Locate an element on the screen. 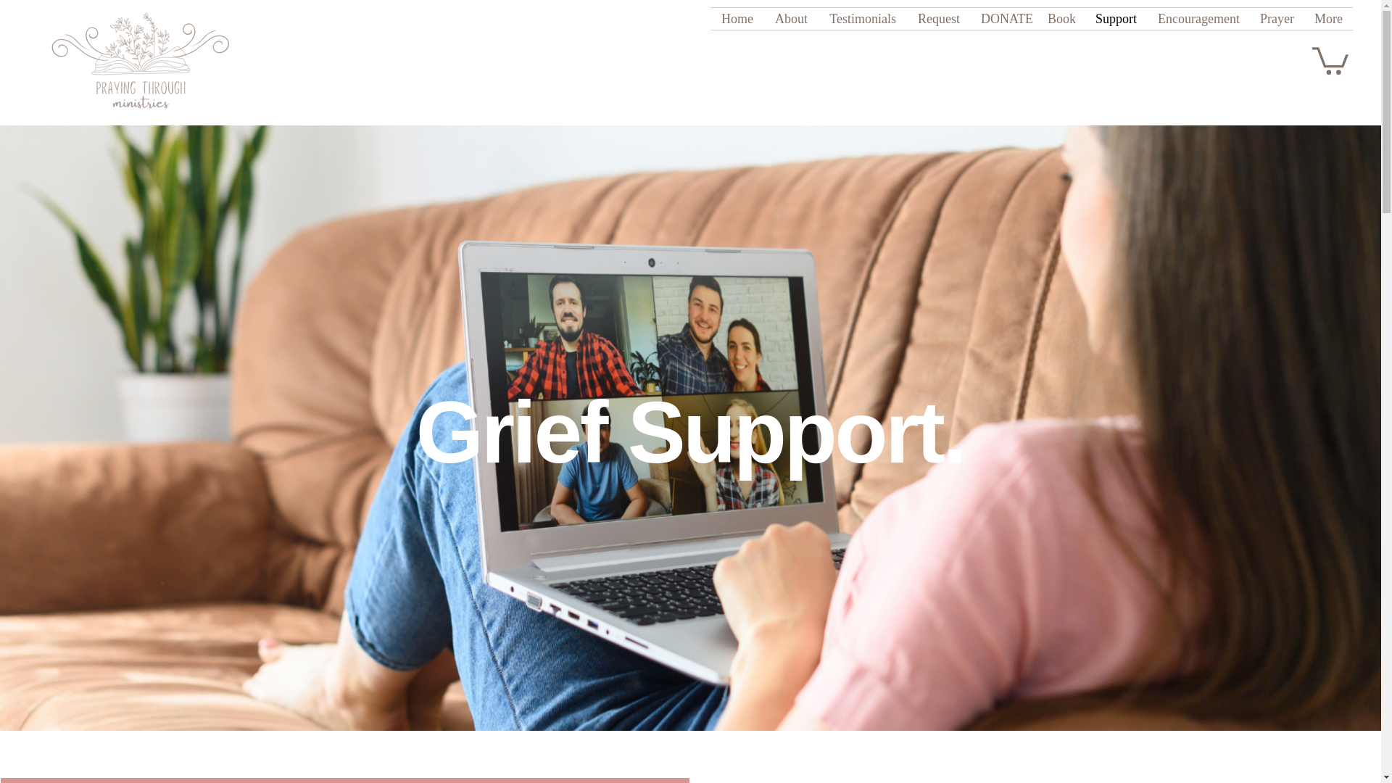  Book is located at coordinates (1060, 19).